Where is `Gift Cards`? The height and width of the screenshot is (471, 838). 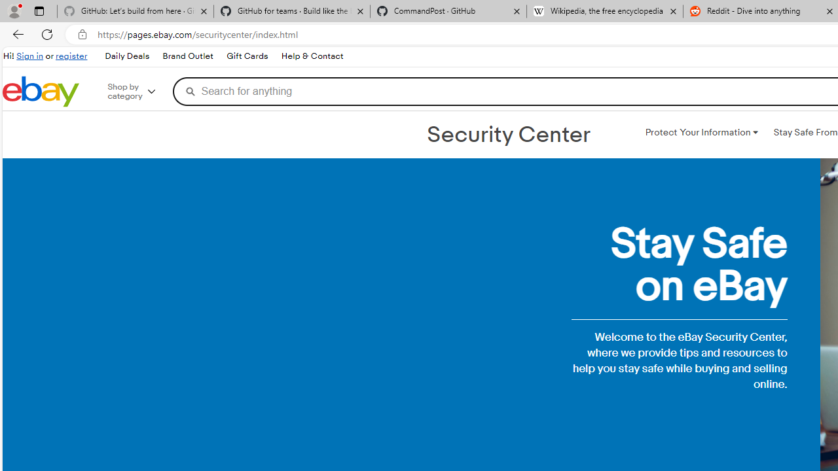 Gift Cards is located at coordinates (246, 56).